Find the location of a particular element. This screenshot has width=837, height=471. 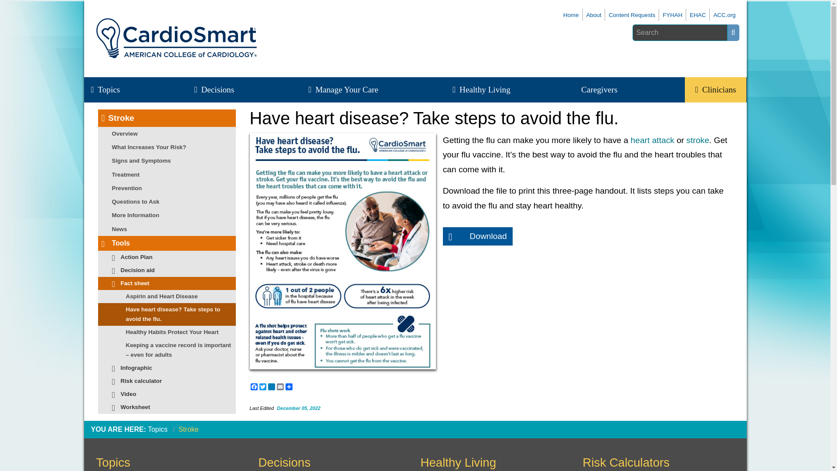

About is located at coordinates (594, 15).